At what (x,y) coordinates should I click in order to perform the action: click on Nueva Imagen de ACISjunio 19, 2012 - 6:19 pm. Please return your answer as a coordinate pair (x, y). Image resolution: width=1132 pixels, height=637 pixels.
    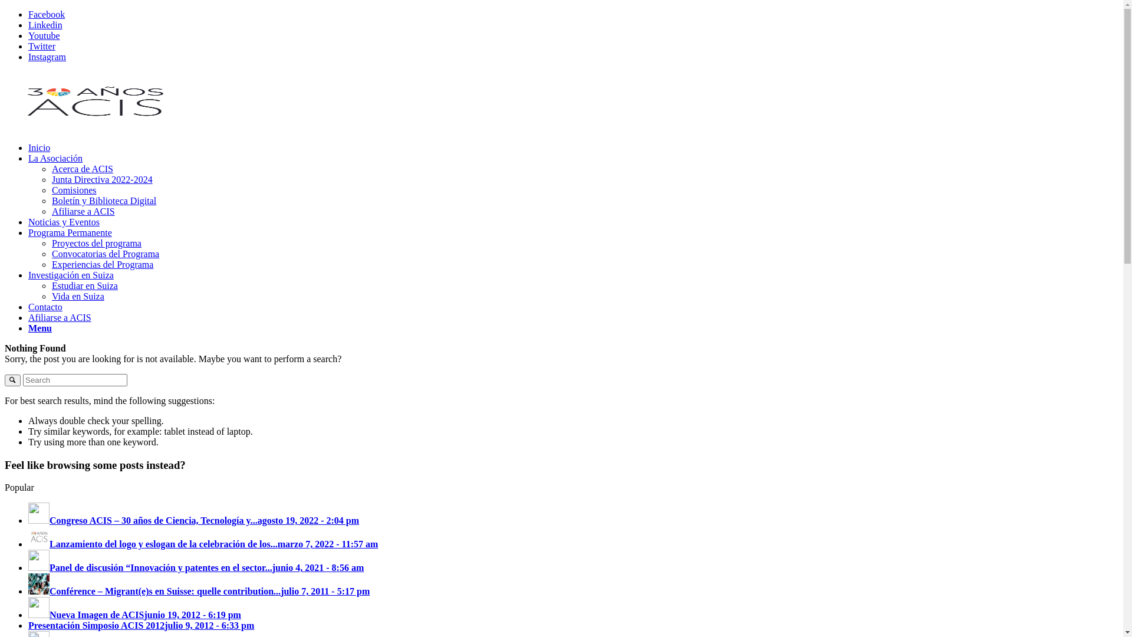
    Looking at the image, I should click on (134, 615).